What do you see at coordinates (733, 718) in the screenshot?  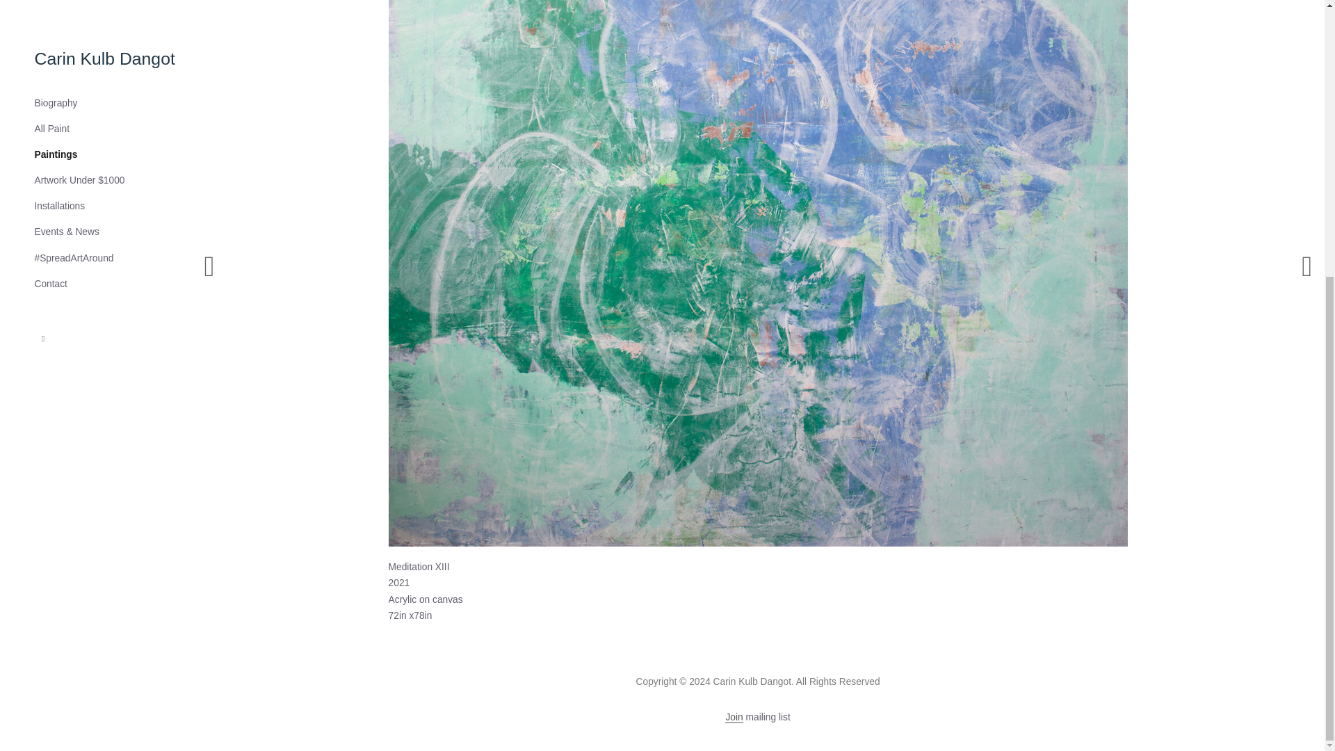 I see `Join` at bounding box center [733, 718].